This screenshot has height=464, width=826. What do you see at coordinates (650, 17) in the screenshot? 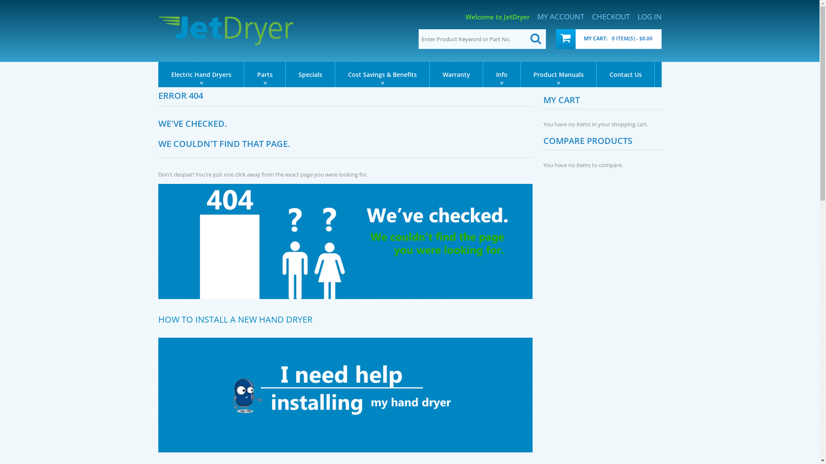
I see `LOG IN` at bounding box center [650, 17].